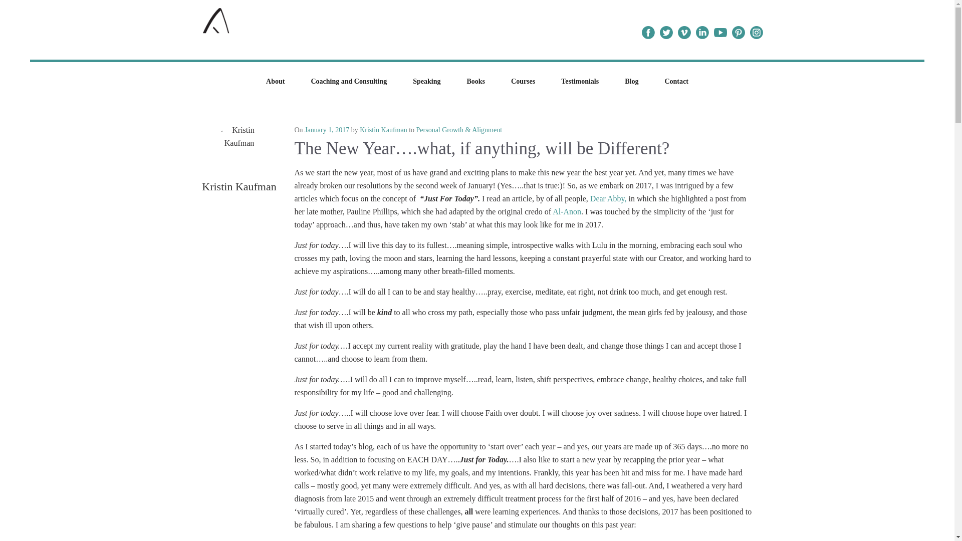 Image resolution: width=962 pixels, height=541 pixels. Describe the element at coordinates (684, 32) in the screenshot. I see `Vimeo` at that location.